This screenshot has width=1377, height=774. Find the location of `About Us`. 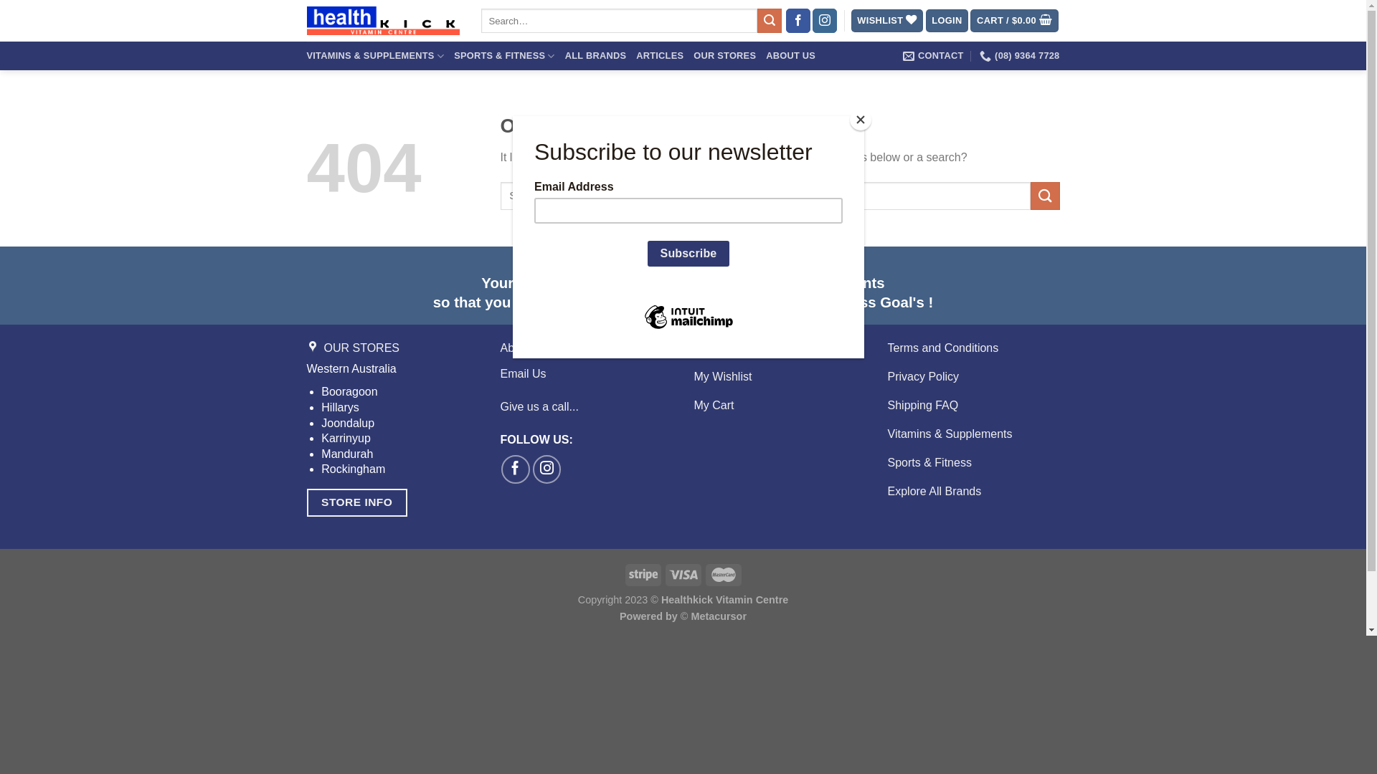

About Us is located at coordinates (587, 350).